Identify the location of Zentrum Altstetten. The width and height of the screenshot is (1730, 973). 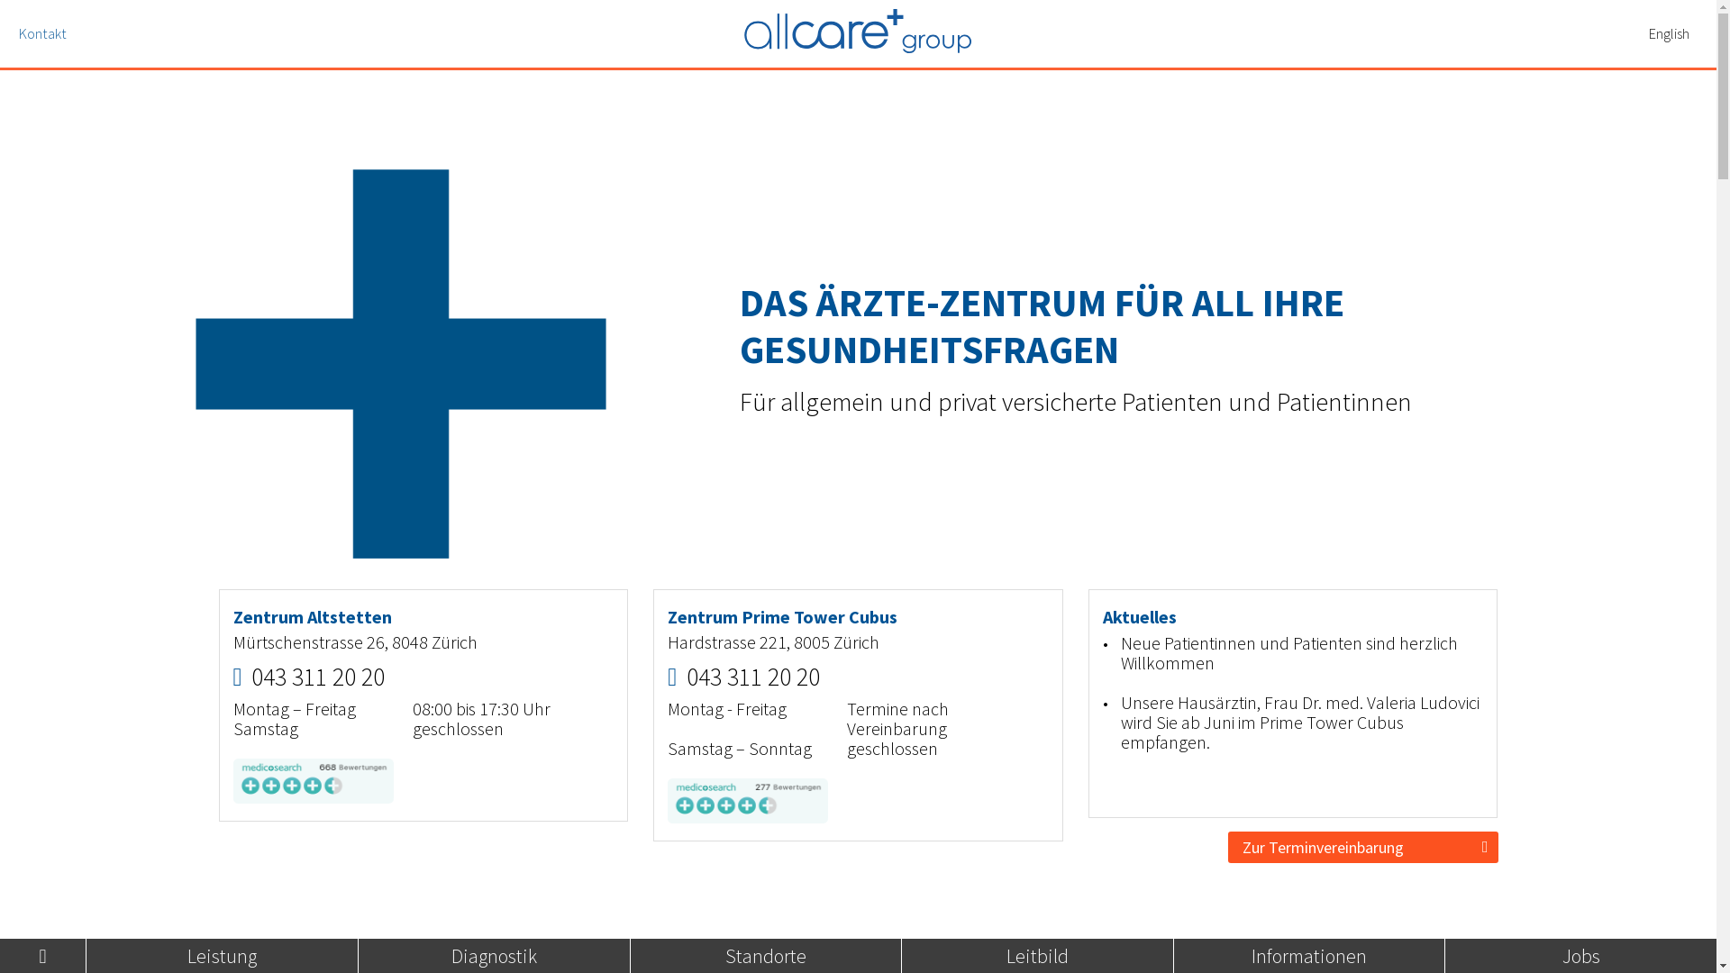
(312, 616).